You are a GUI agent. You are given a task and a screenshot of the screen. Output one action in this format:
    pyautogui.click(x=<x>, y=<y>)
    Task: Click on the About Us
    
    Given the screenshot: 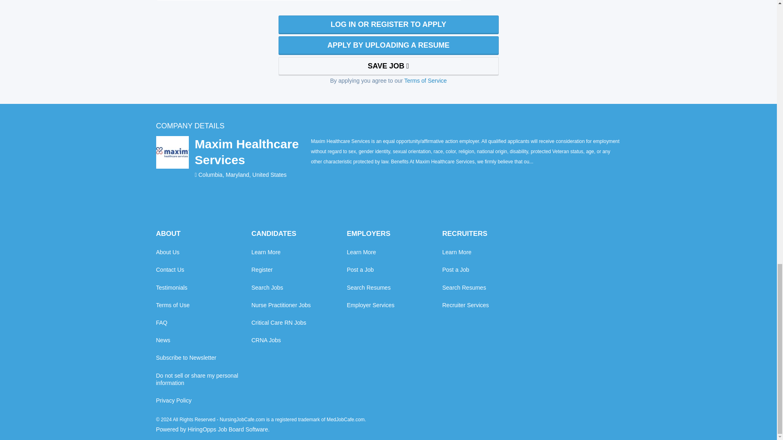 What is the action you would take?
    pyautogui.click(x=167, y=252)
    